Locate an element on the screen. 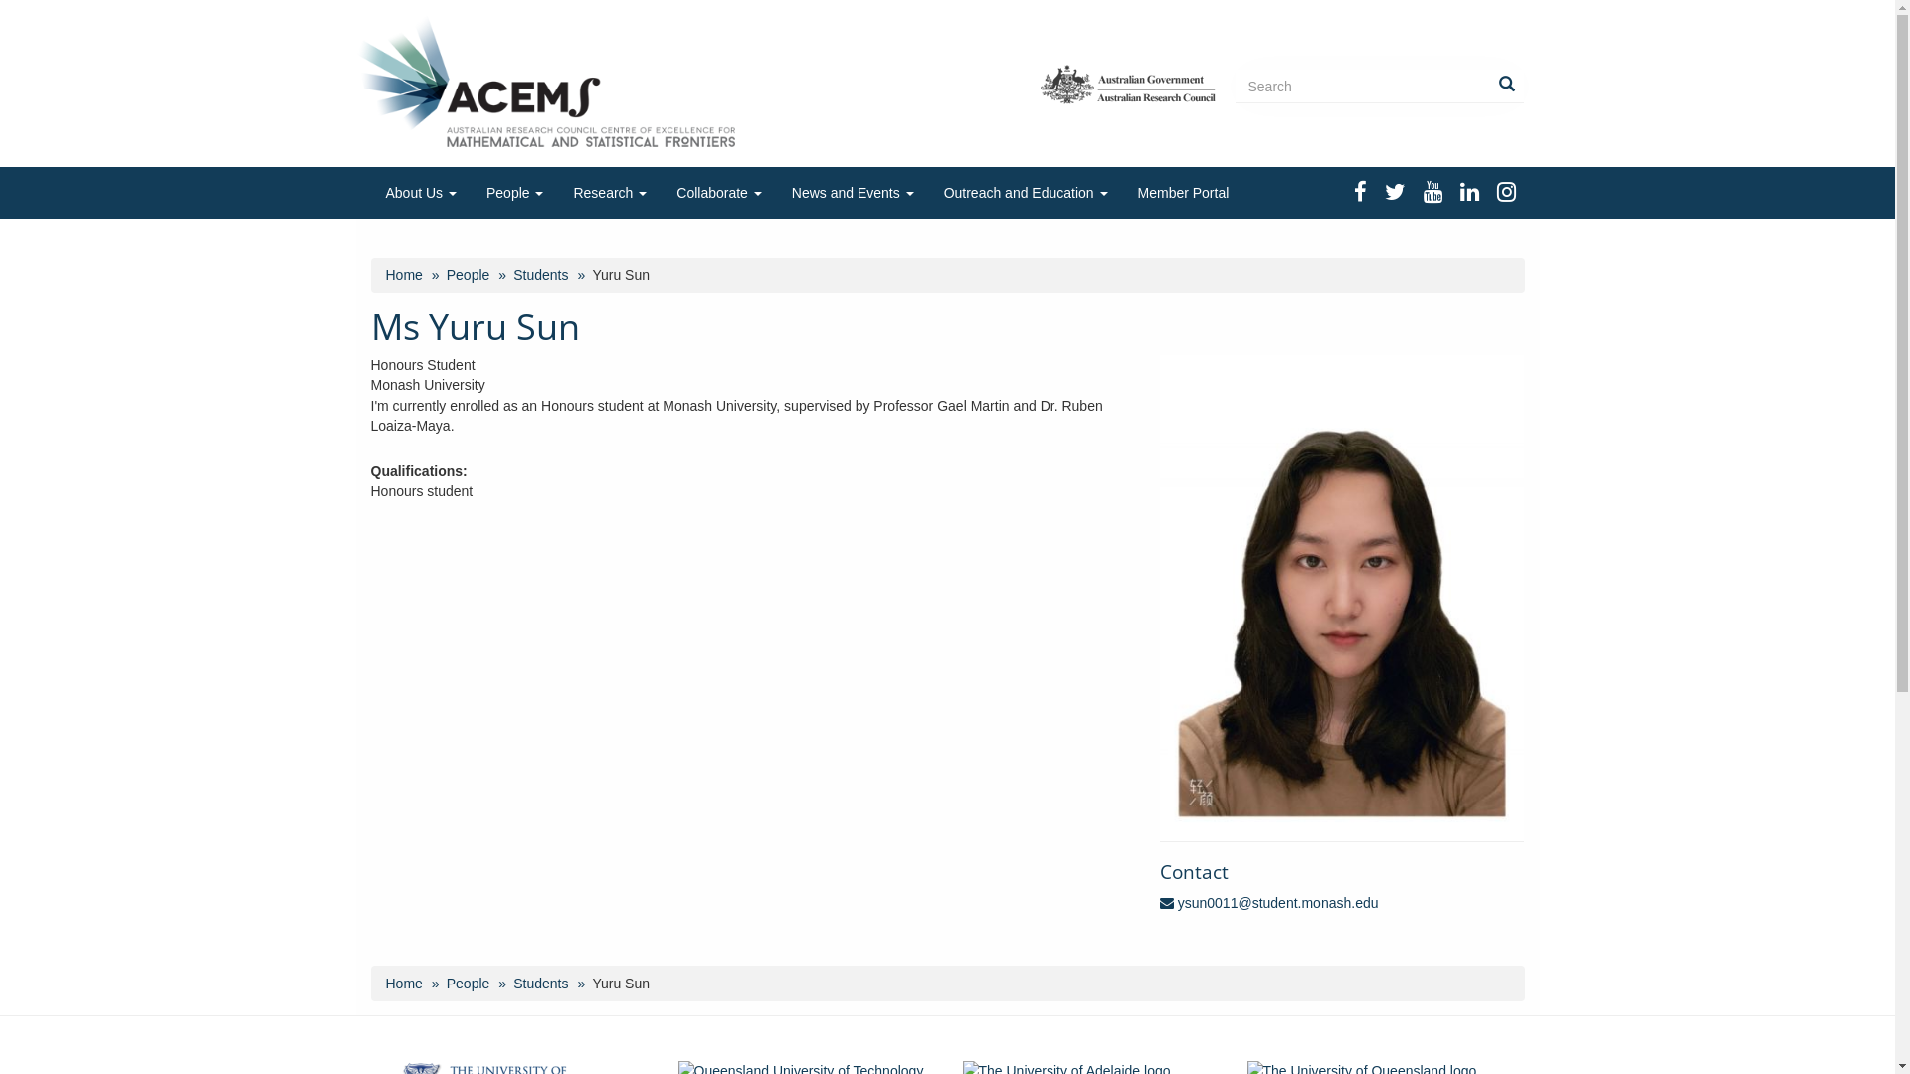 The width and height of the screenshot is (1910, 1074). Skip to main content is located at coordinates (0, 0).